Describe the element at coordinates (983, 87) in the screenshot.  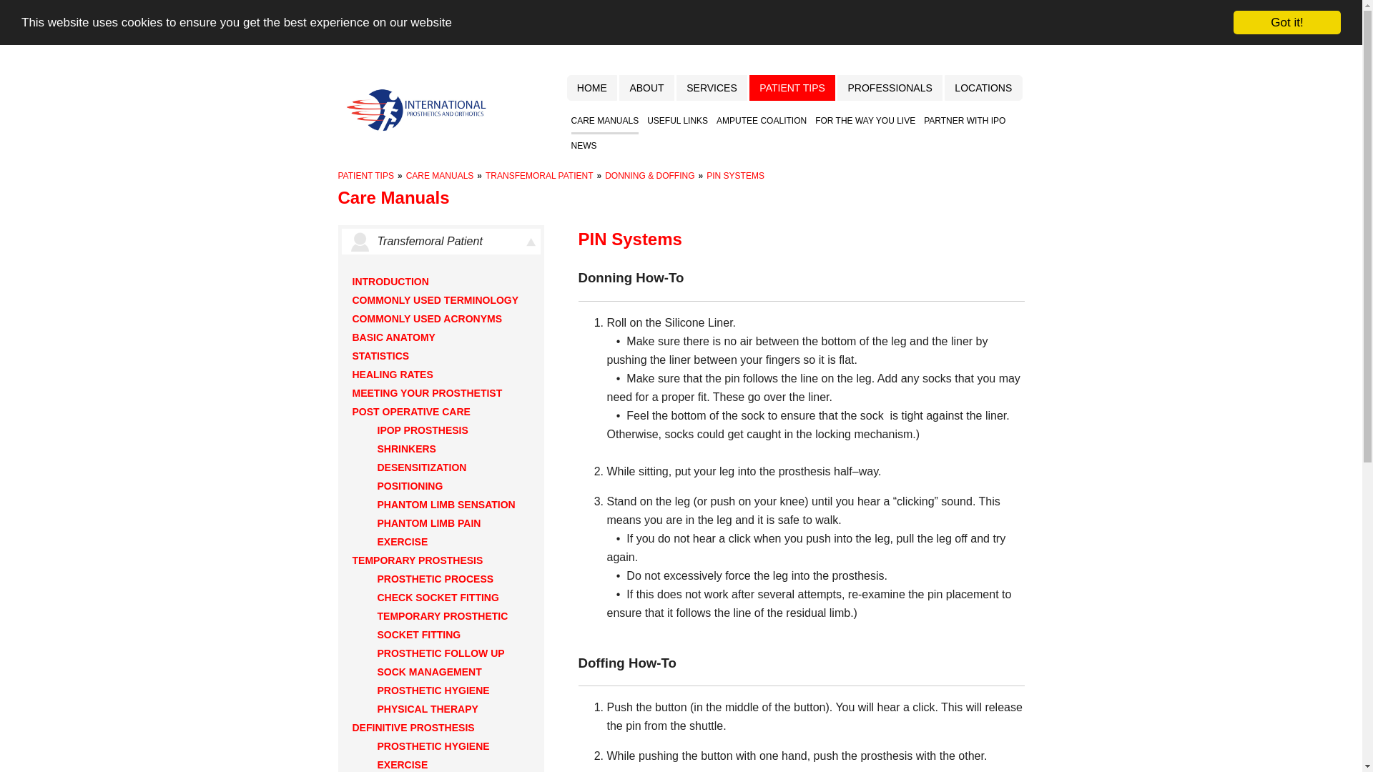
I see `LOCATIONS` at that location.